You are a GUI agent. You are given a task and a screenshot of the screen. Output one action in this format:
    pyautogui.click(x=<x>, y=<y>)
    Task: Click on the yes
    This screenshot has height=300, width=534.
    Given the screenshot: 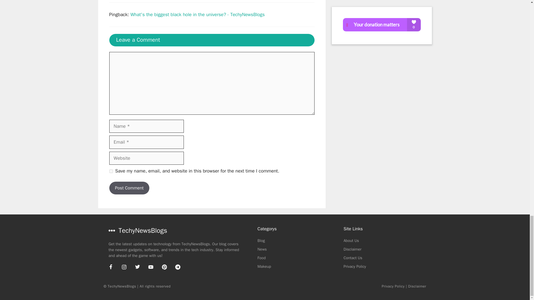 What is the action you would take?
    pyautogui.click(x=111, y=171)
    